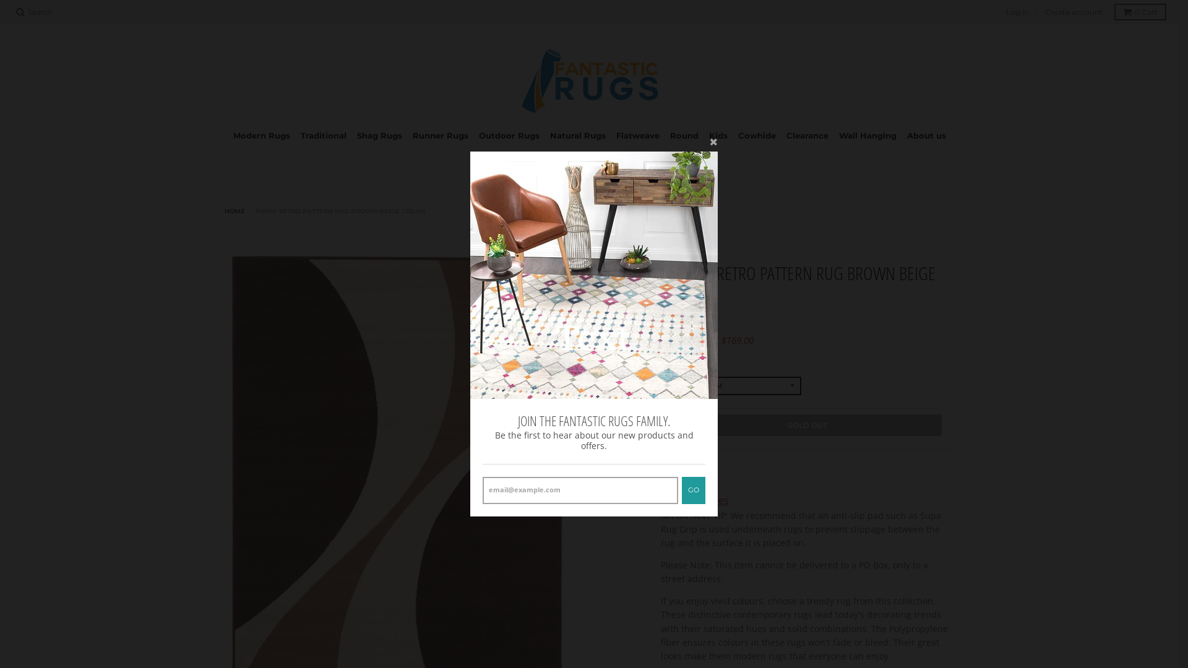  I want to click on Search, so click(35, 12).